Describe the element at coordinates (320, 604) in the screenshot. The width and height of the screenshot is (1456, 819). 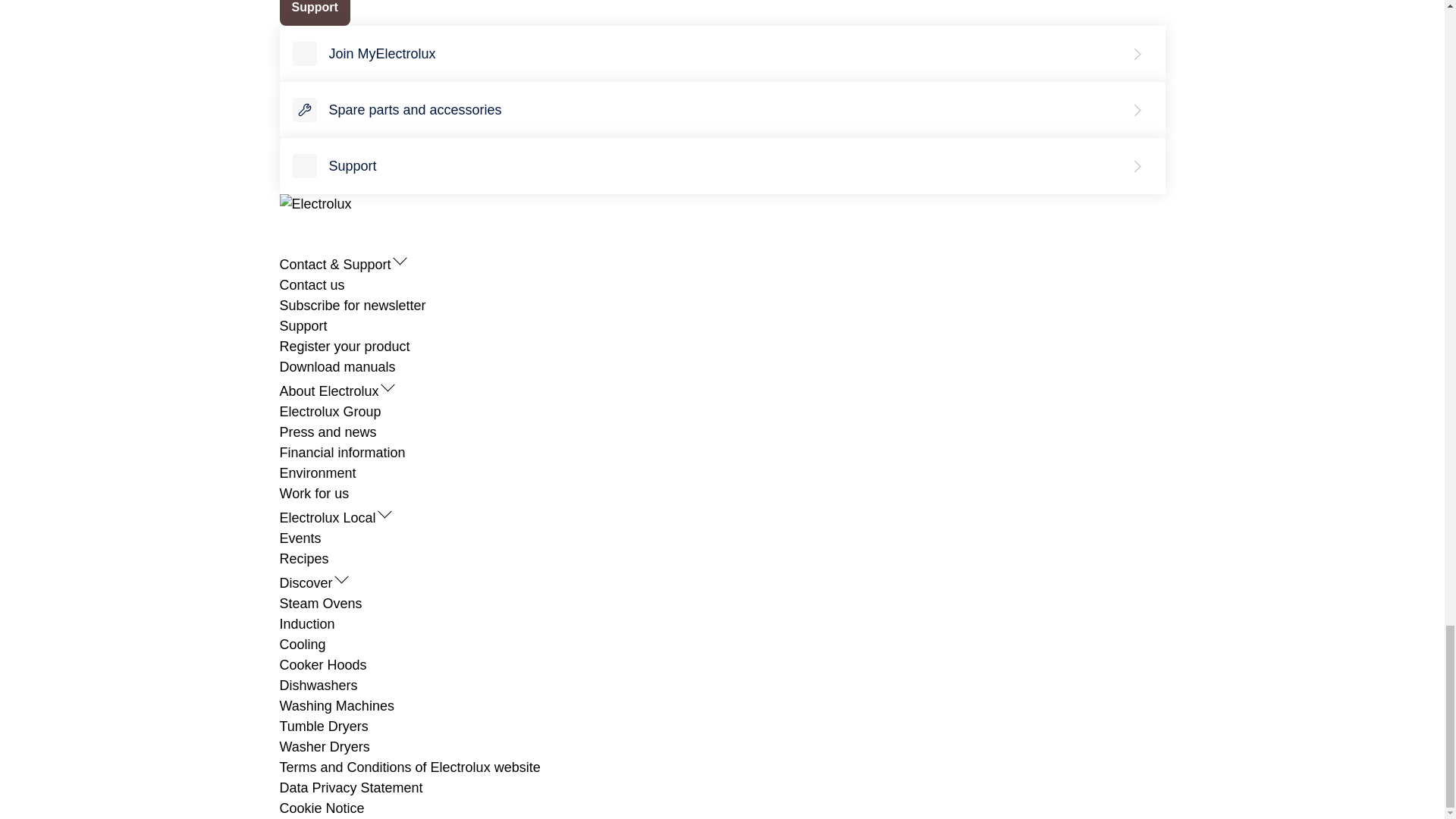
I see `Steam Ovens` at that location.